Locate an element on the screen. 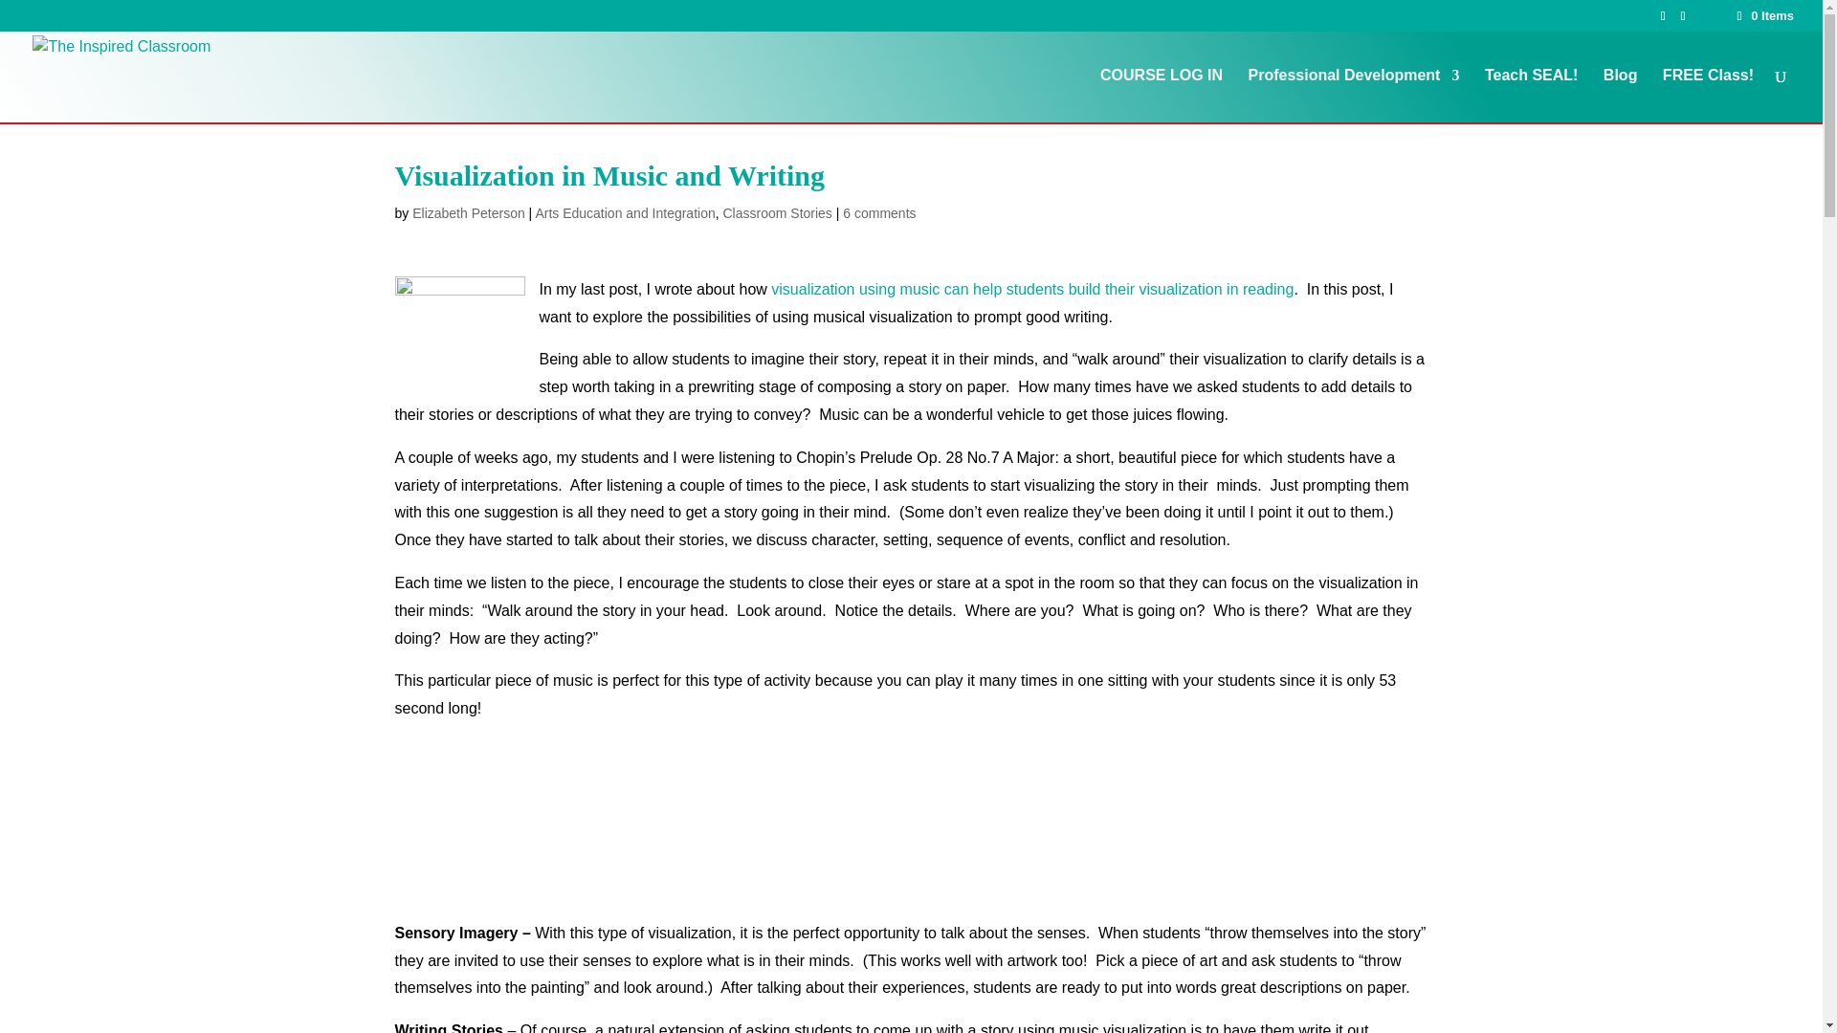  FREE Class! is located at coordinates (1708, 96).